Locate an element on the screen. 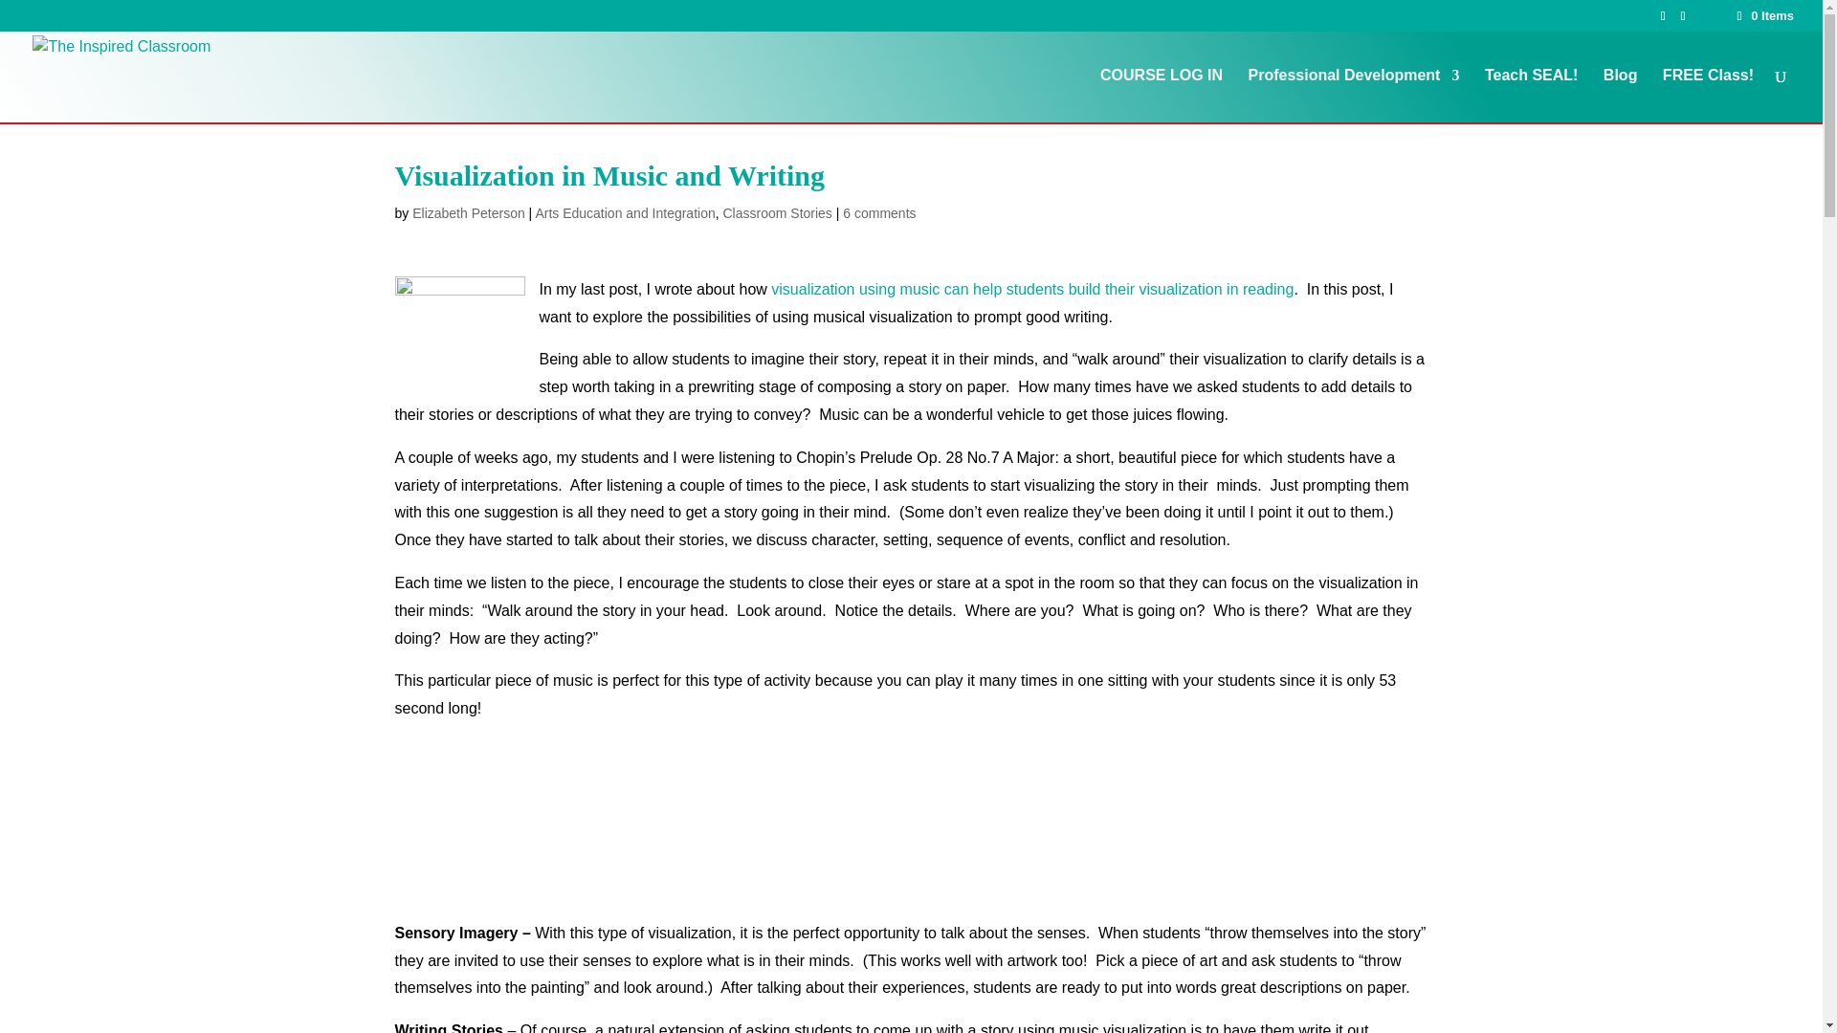  FREE Class! is located at coordinates (1708, 96).